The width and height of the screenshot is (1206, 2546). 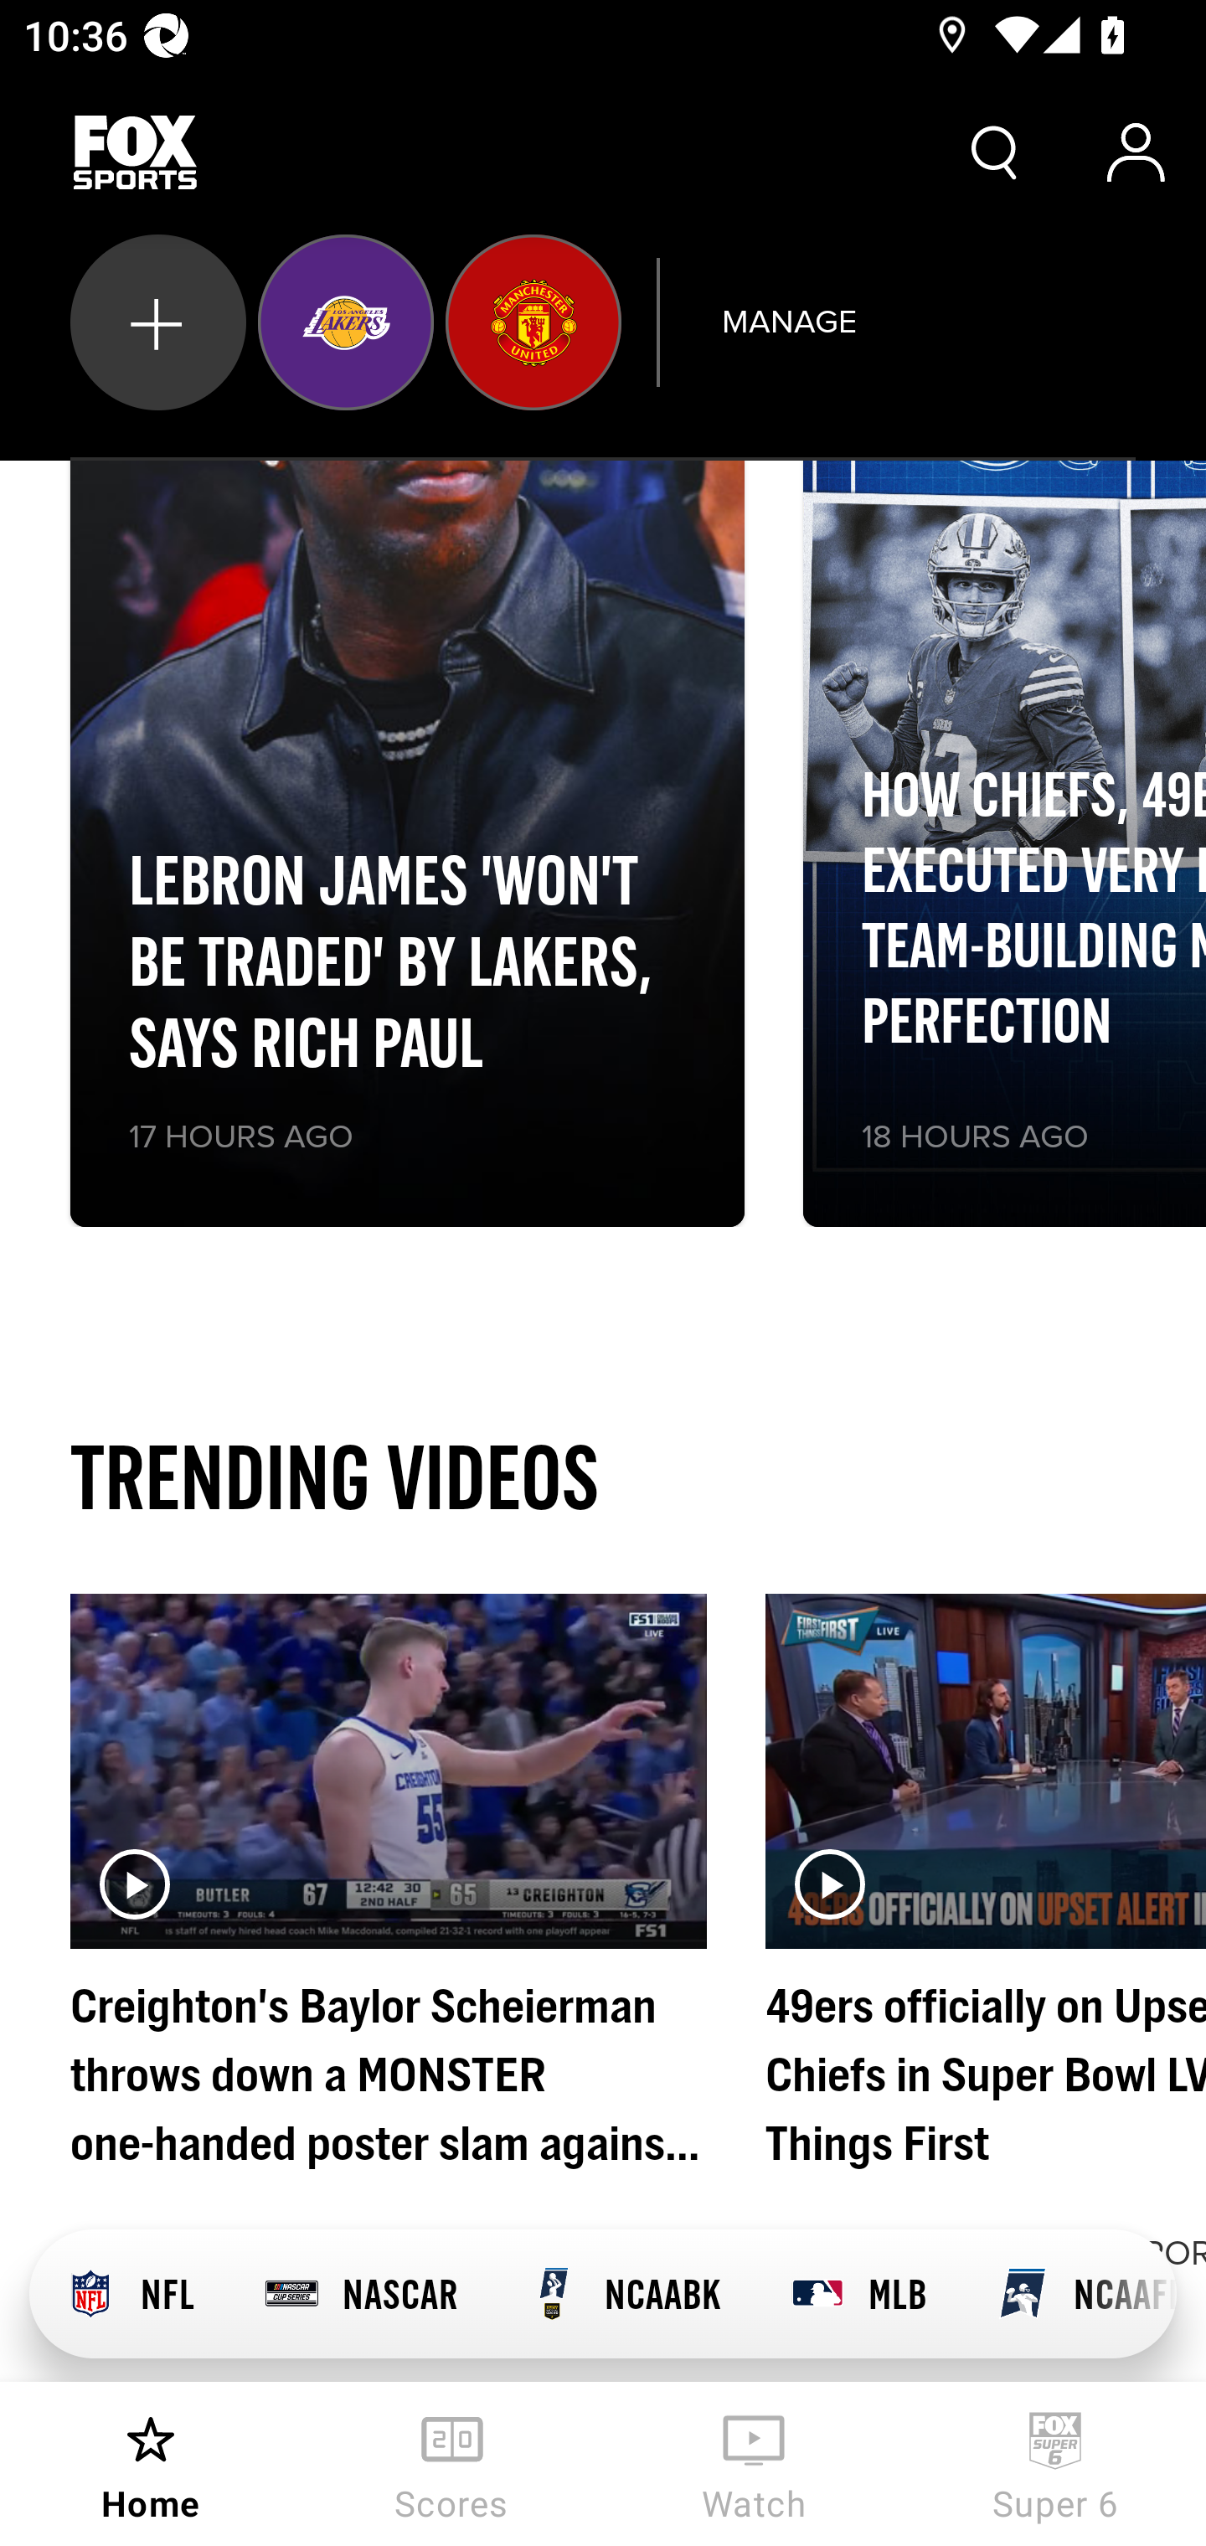 What do you see at coordinates (1055, 2464) in the screenshot?
I see `Super 6` at bounding box center [1055, 2464].